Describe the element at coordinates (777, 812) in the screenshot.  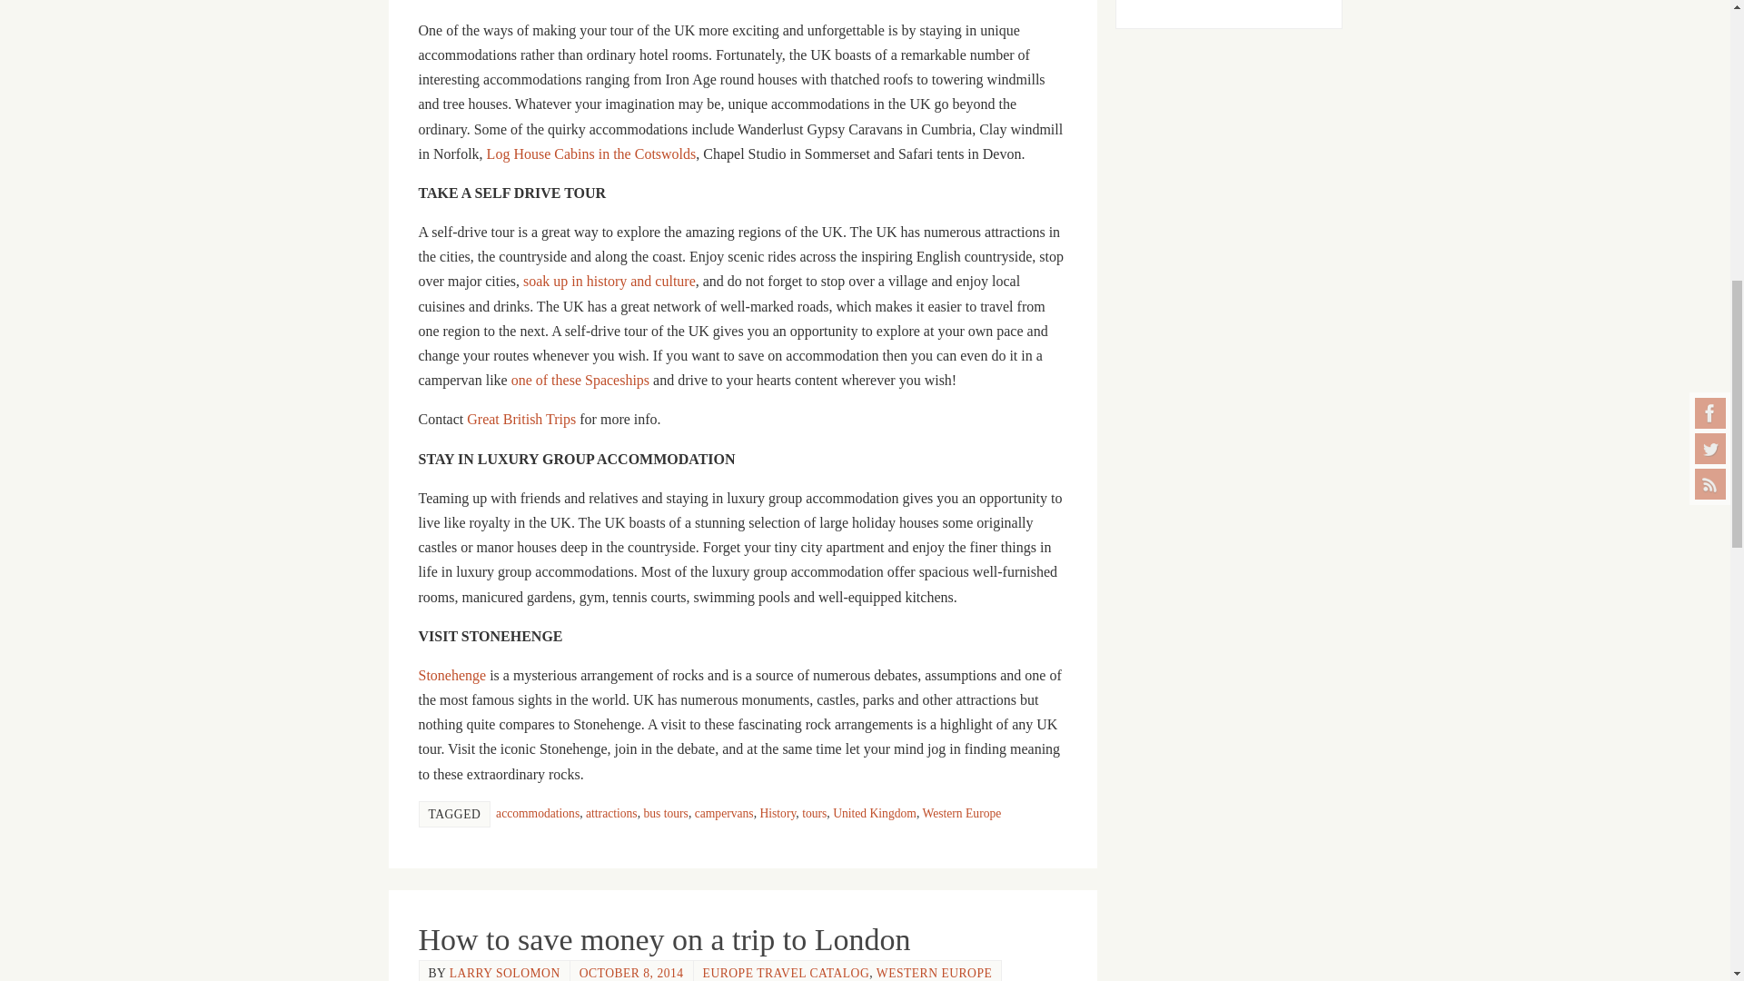
I see `History` at that location.